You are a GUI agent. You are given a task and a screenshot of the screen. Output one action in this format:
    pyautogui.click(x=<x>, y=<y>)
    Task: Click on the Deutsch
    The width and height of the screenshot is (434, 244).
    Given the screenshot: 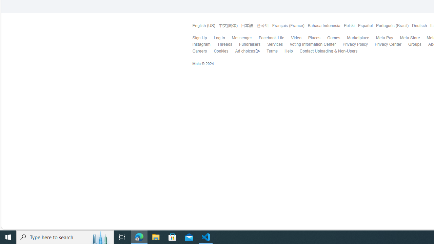 What is the action you would take?
    pyautogui.click(x=419, y=26)
    